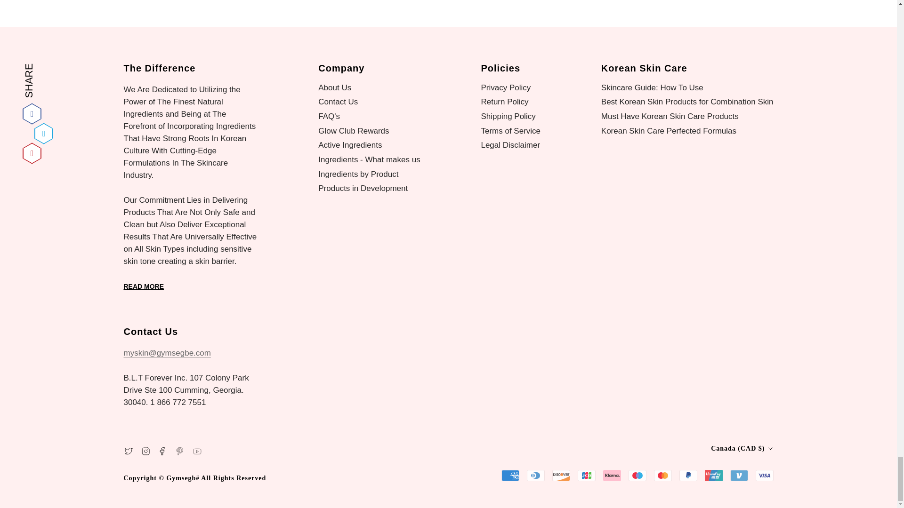 The width and height of the screenshot is (904, 508). What do you see at coordinates (662, 475) in the screenshot?
I see `Mastercard` at bounding box center [662, 475].